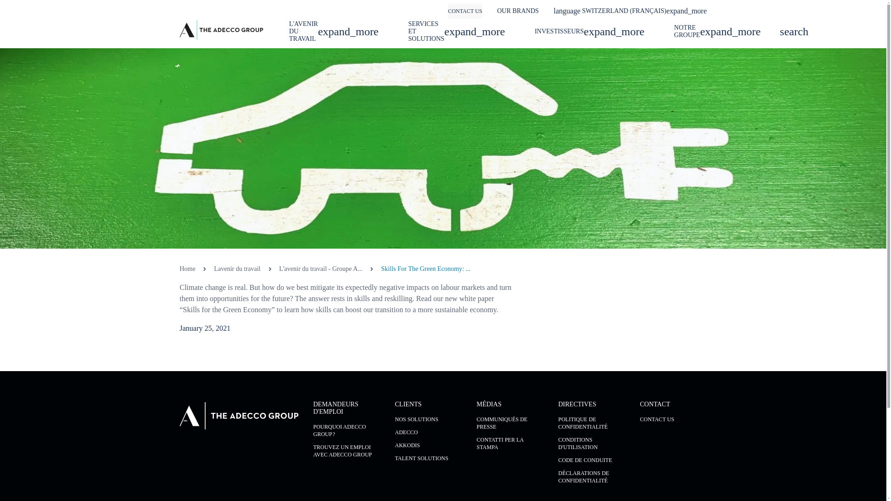  What do you see at coordinates (428, 445) in the screenshot?
I see `AKKODIS` at bounding box center [428, 445].